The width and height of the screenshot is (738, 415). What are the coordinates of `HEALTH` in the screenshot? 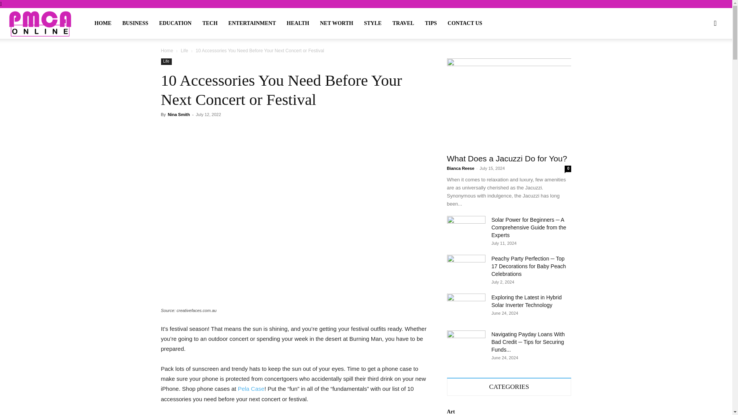 It's located at (298, 23).